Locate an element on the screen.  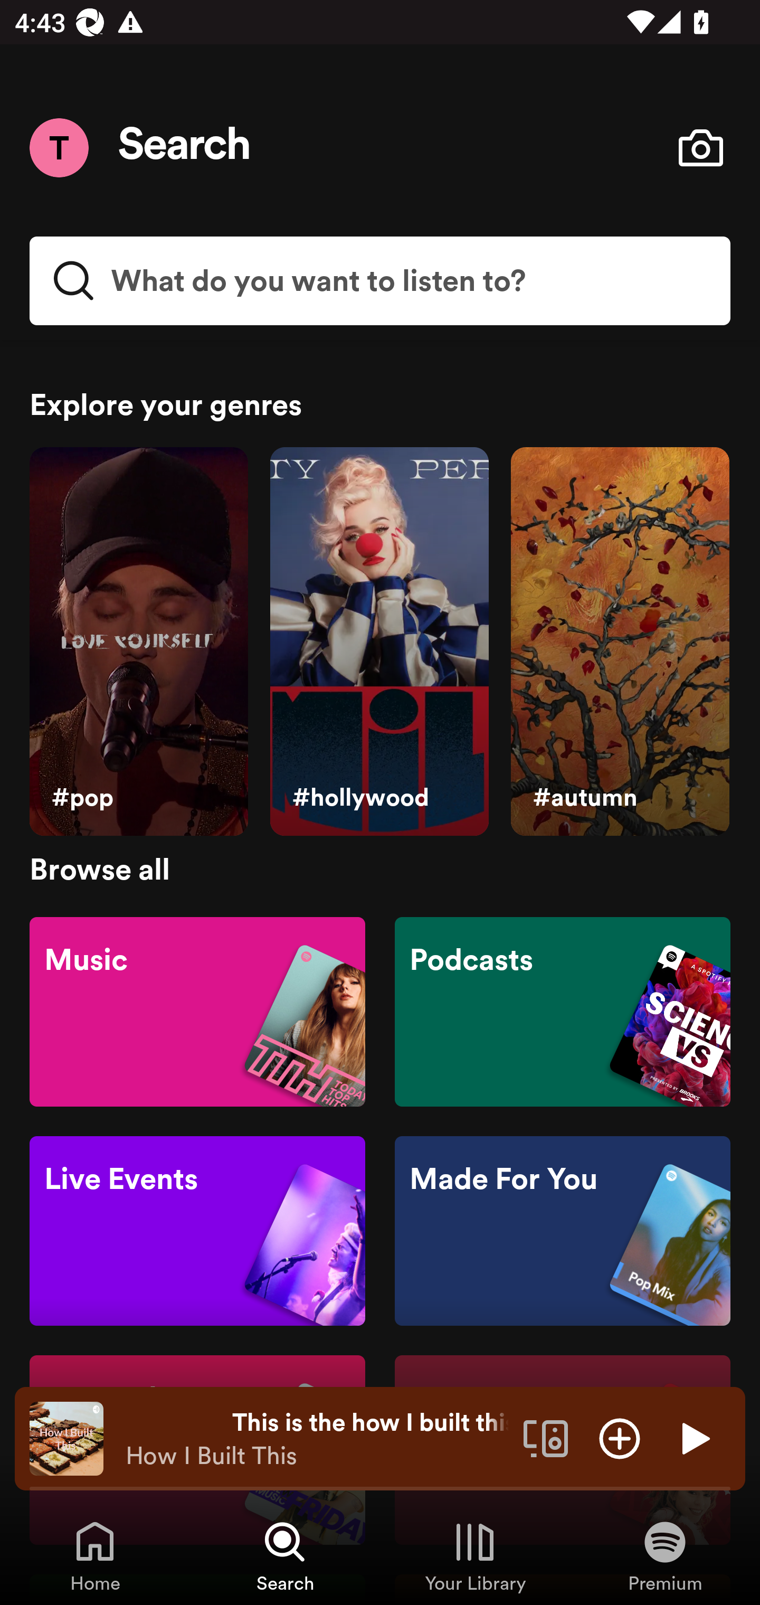
Menu is located at coordinates (59, 147).